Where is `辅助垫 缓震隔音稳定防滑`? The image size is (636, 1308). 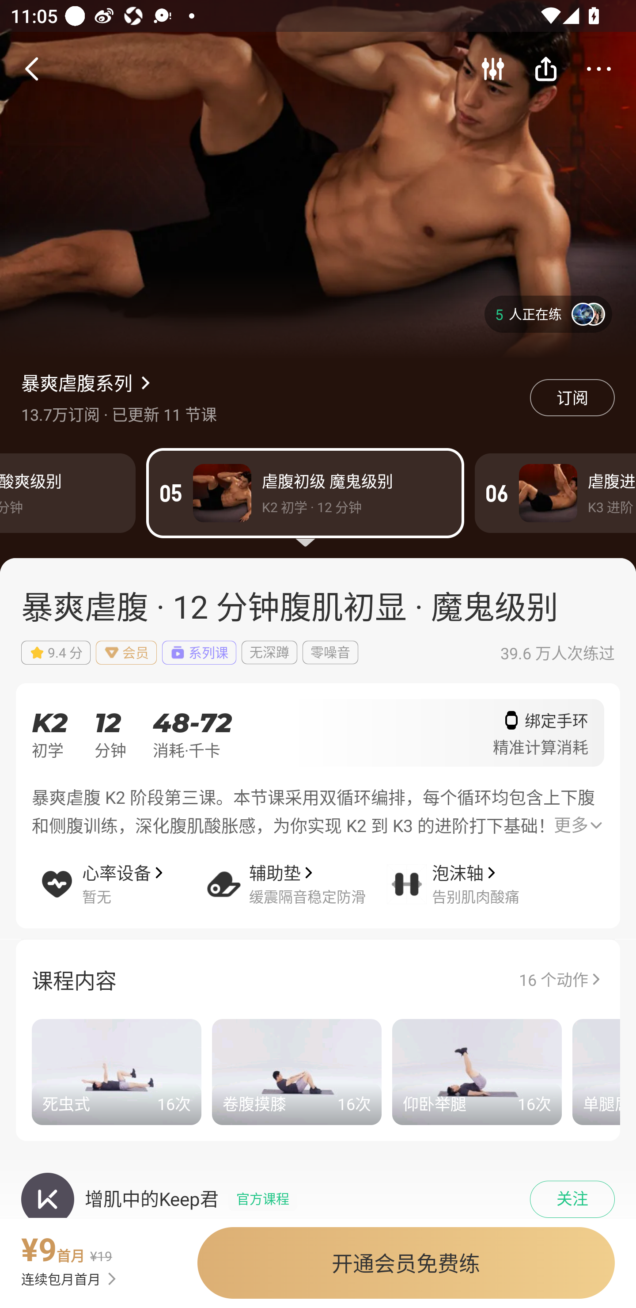 辅助垫 缓震隔音稳定防滑 is located at coordinates (295, 874).